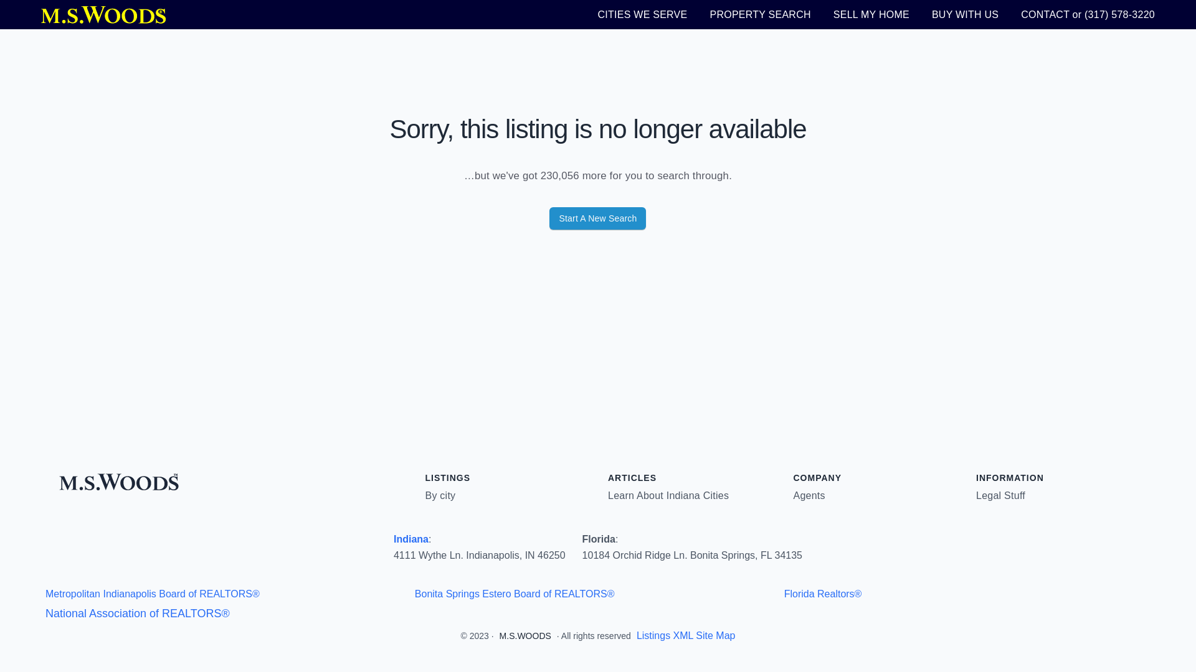  Describe the element at coordinates (411, 539) in the screenshot. I see `Indiana` at that location.